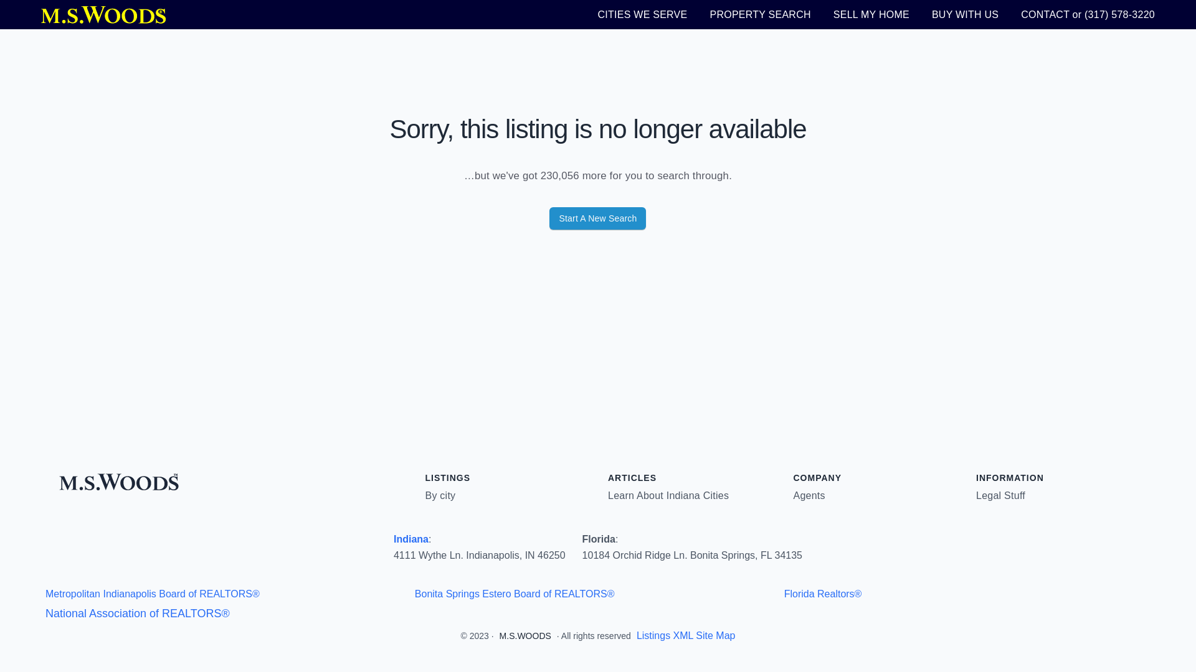  Describe the element at coordinates (411, 539) in the screenshot. I see `Indiana` at that location.